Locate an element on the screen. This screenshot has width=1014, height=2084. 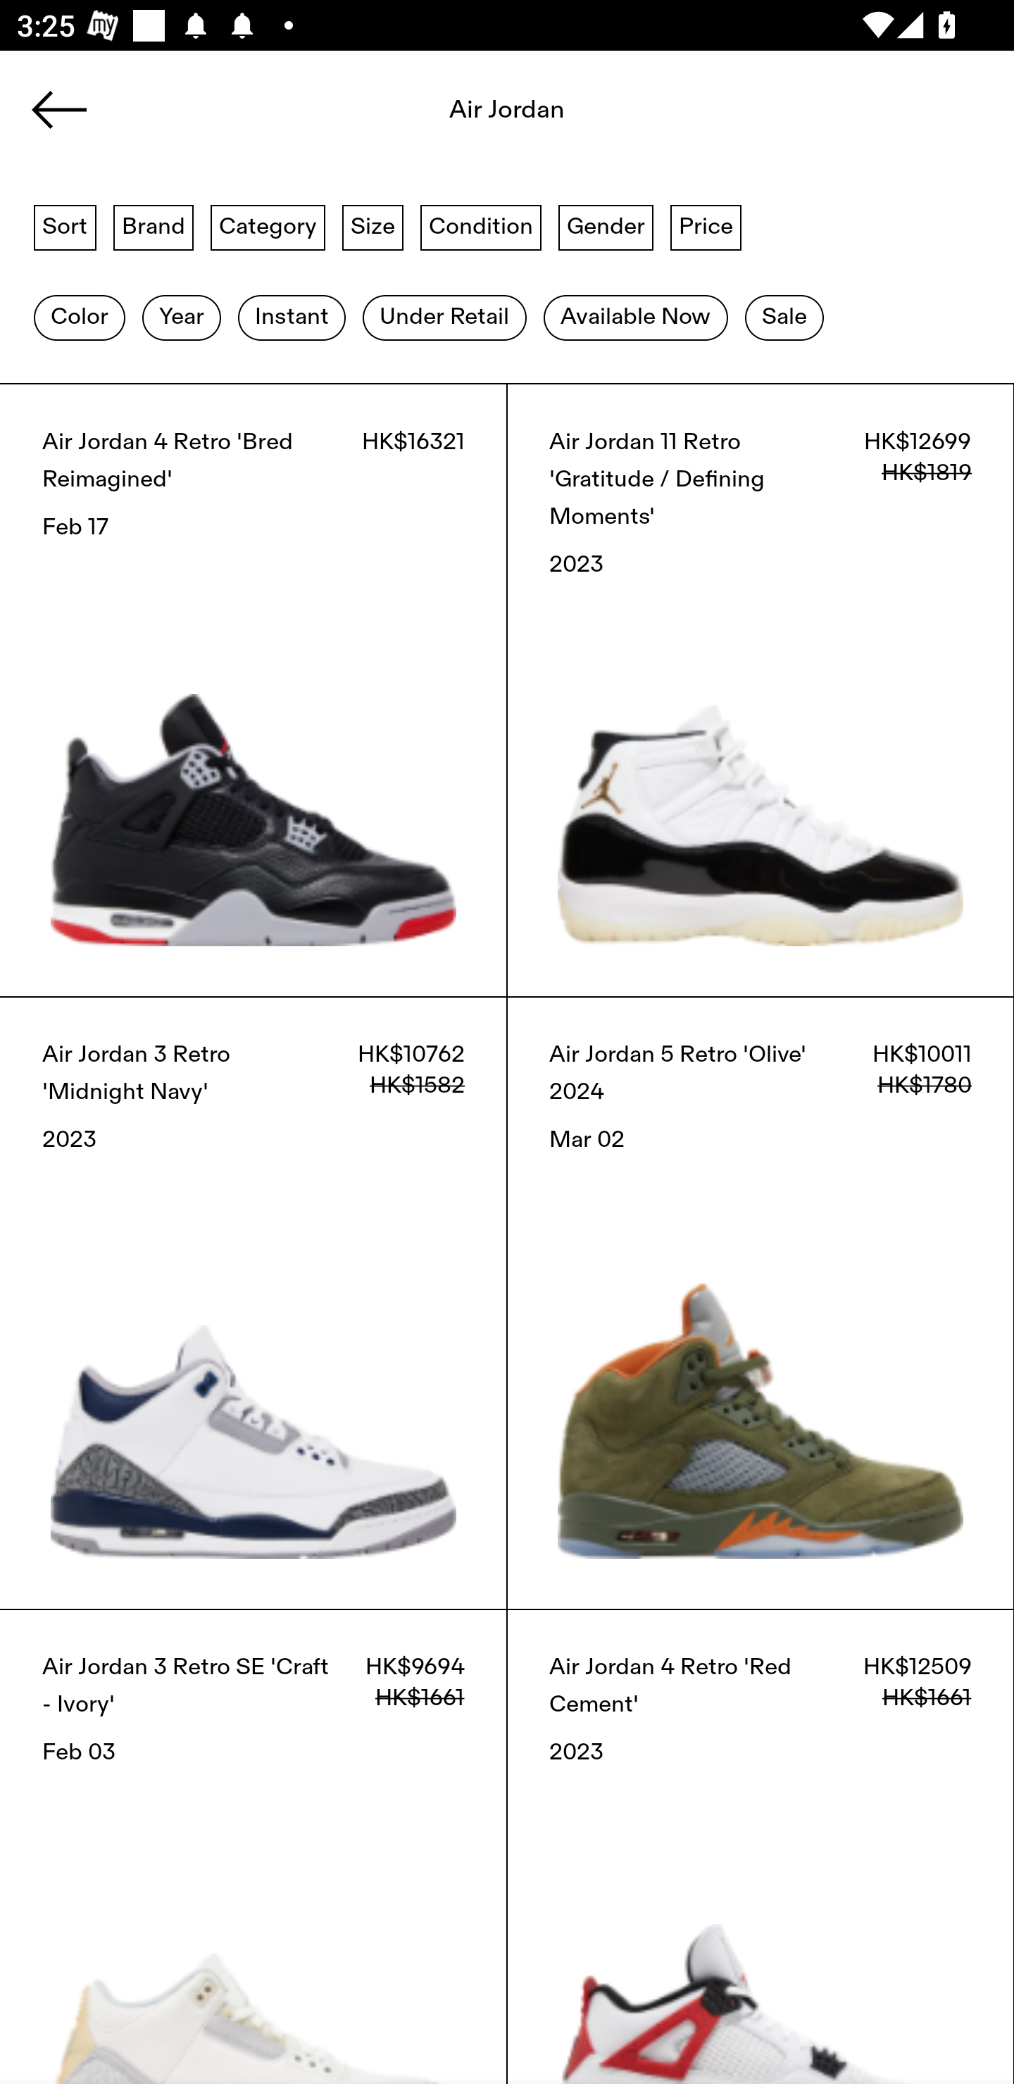
Gender is located at coordinates (606, 226).